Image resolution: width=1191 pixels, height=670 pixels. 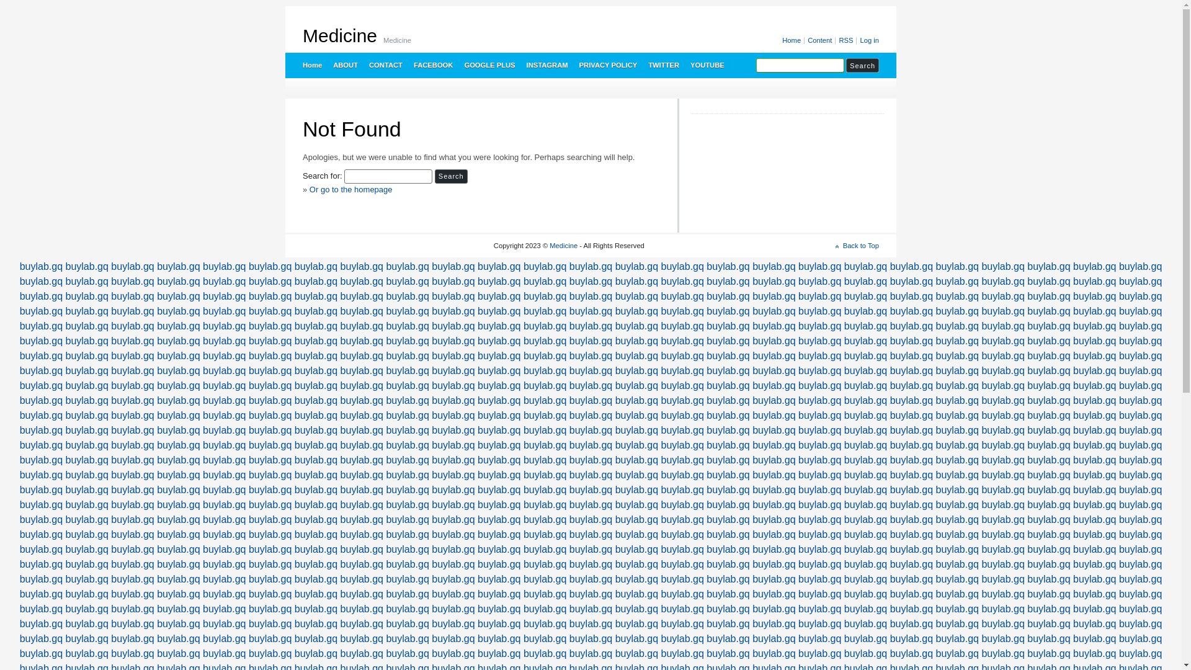 I want to click on buylab.gq, so click(x=270, y=385).